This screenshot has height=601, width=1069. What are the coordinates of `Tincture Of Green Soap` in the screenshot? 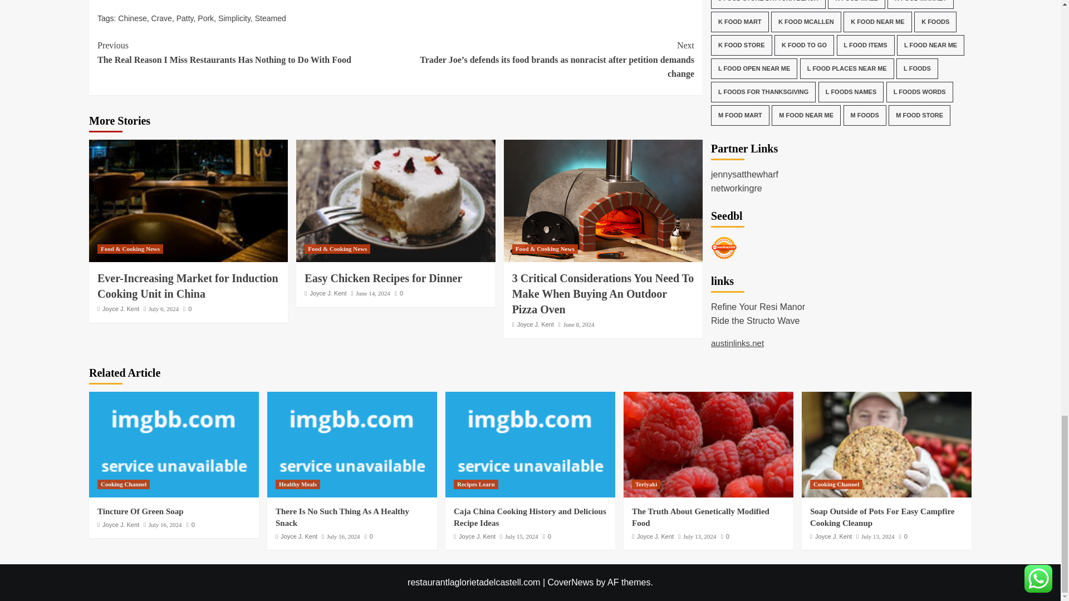 It's located at (174, 445).